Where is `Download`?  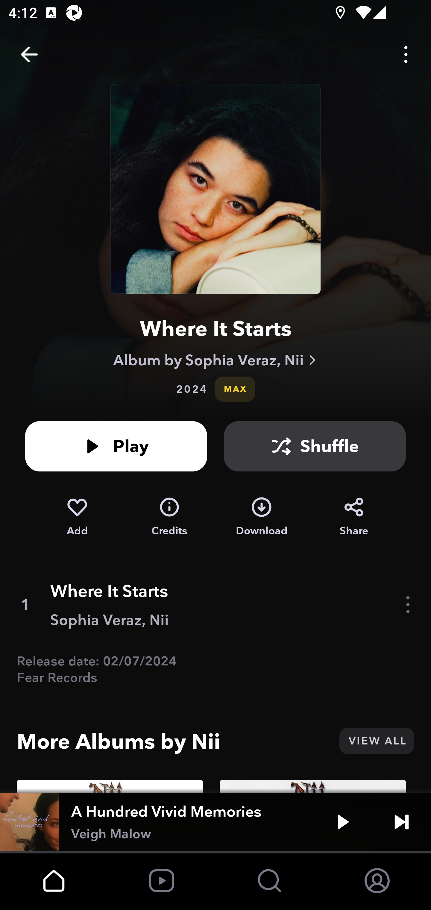
Download is located at coordinates (262, 517).